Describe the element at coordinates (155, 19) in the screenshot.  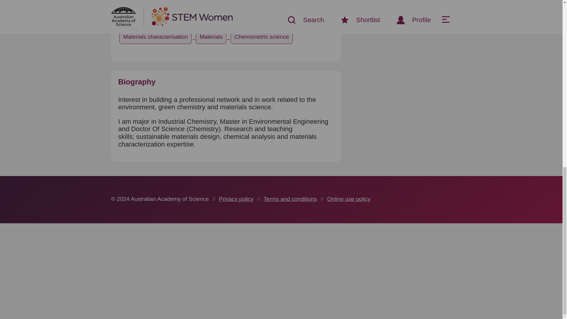
I see `Environmental chemistry` at that location.